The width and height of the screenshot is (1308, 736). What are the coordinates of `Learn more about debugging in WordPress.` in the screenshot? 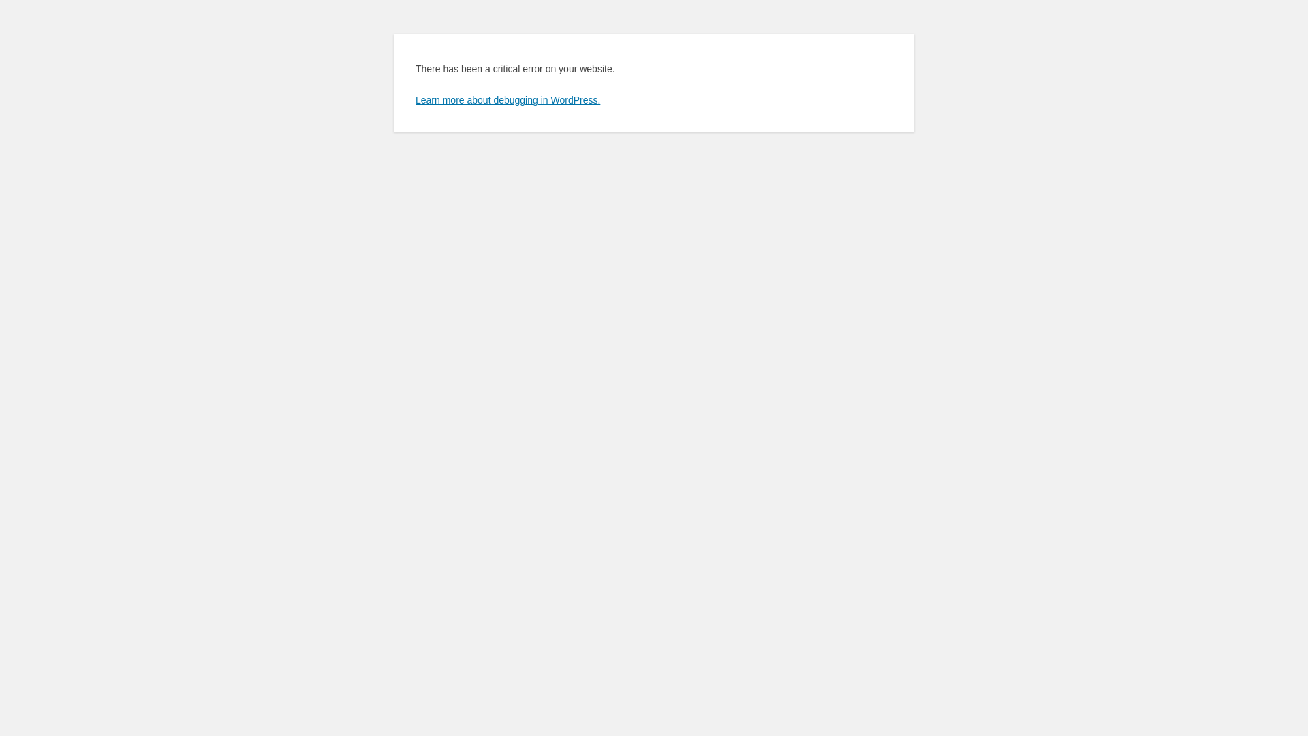 It's located at (508, 100).